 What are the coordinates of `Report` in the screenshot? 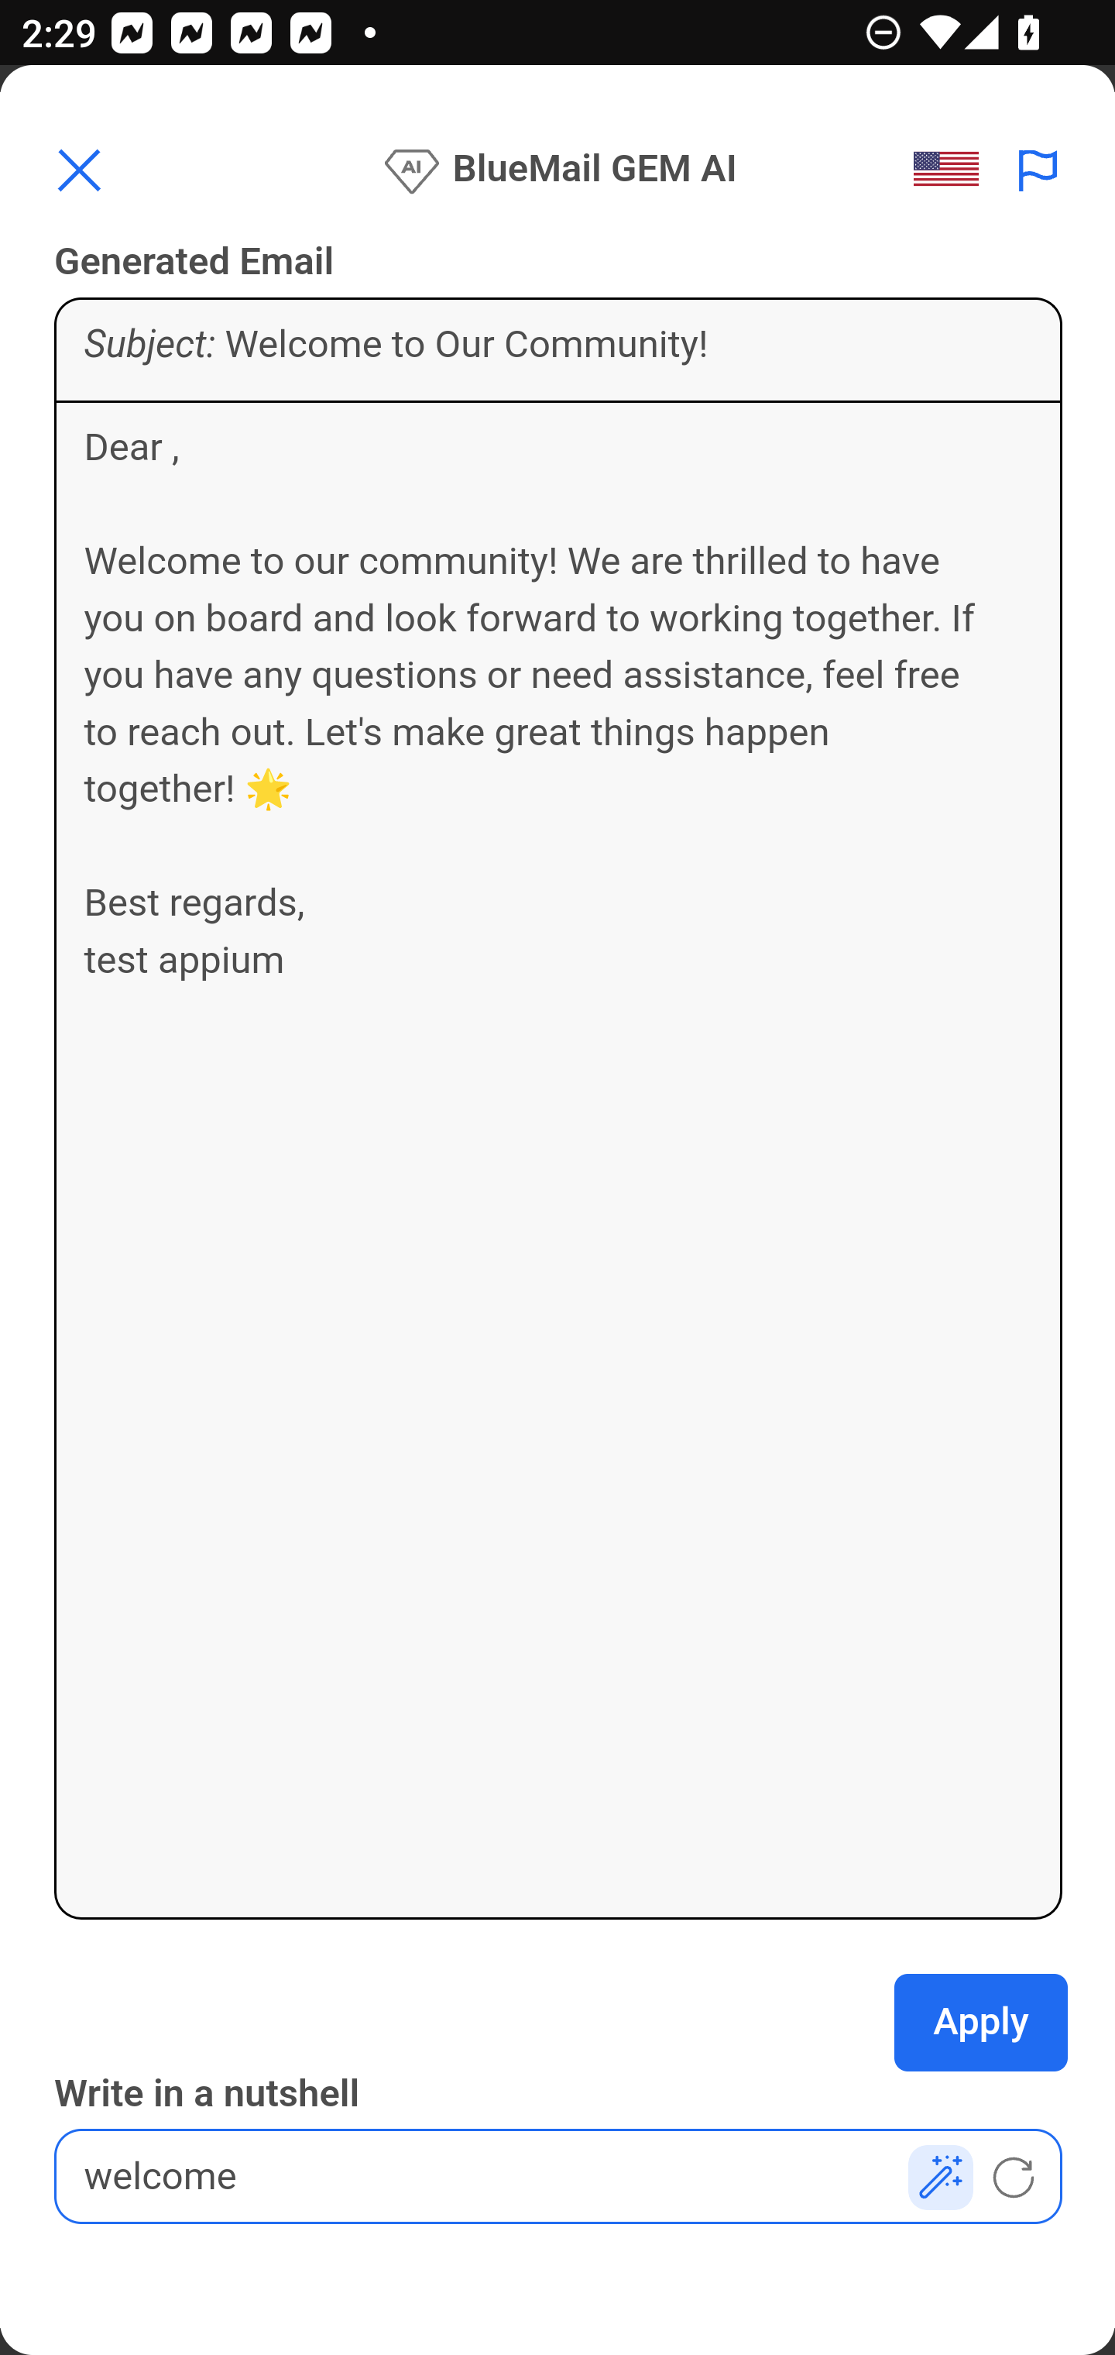 It's located at (1039, 170).